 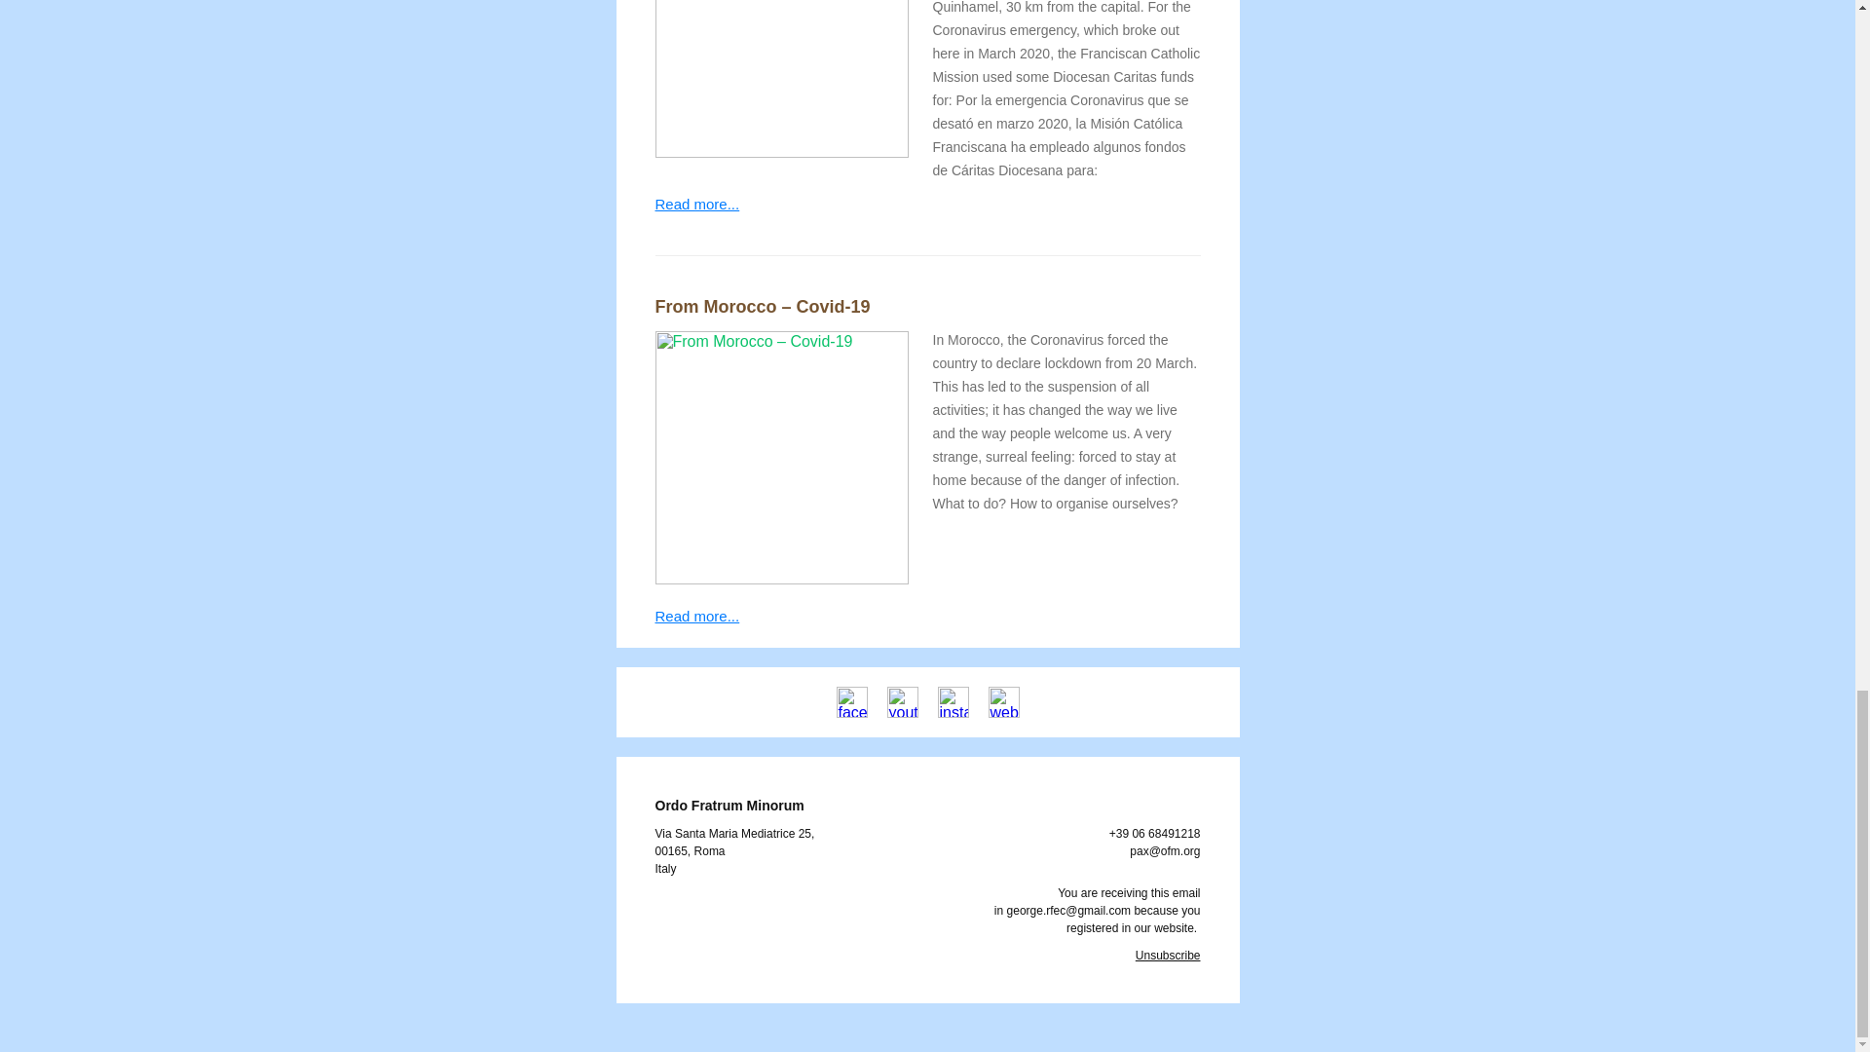 I want to click on Read more..., so click(x=696, y=616).